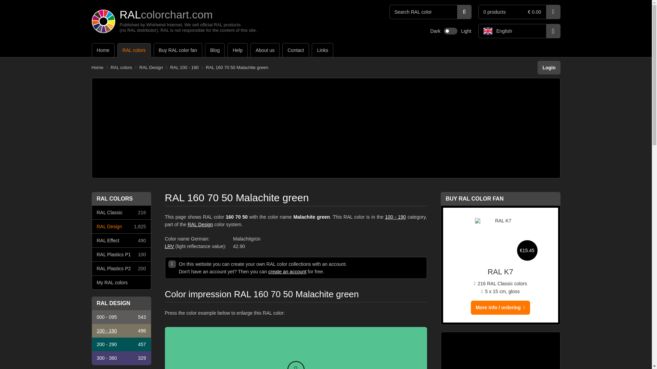 The width and height of the screenshot is (657, 369). What do you see at coordinates (237, 68) in the screenshot?
I see `RAL 160 70 50 Malachite green` at bounding box center [237, 68].